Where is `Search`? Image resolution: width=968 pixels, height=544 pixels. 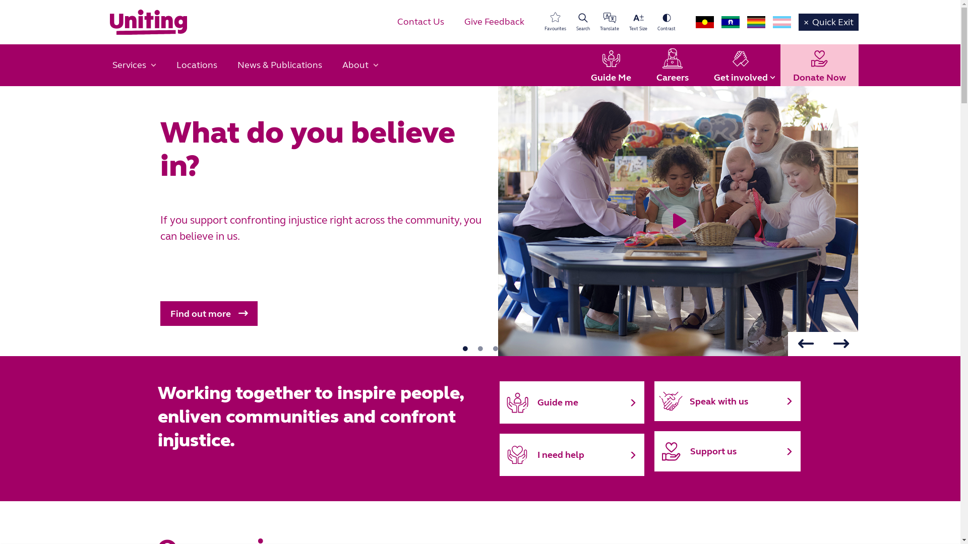
Search is located at coordinates (583, 22).